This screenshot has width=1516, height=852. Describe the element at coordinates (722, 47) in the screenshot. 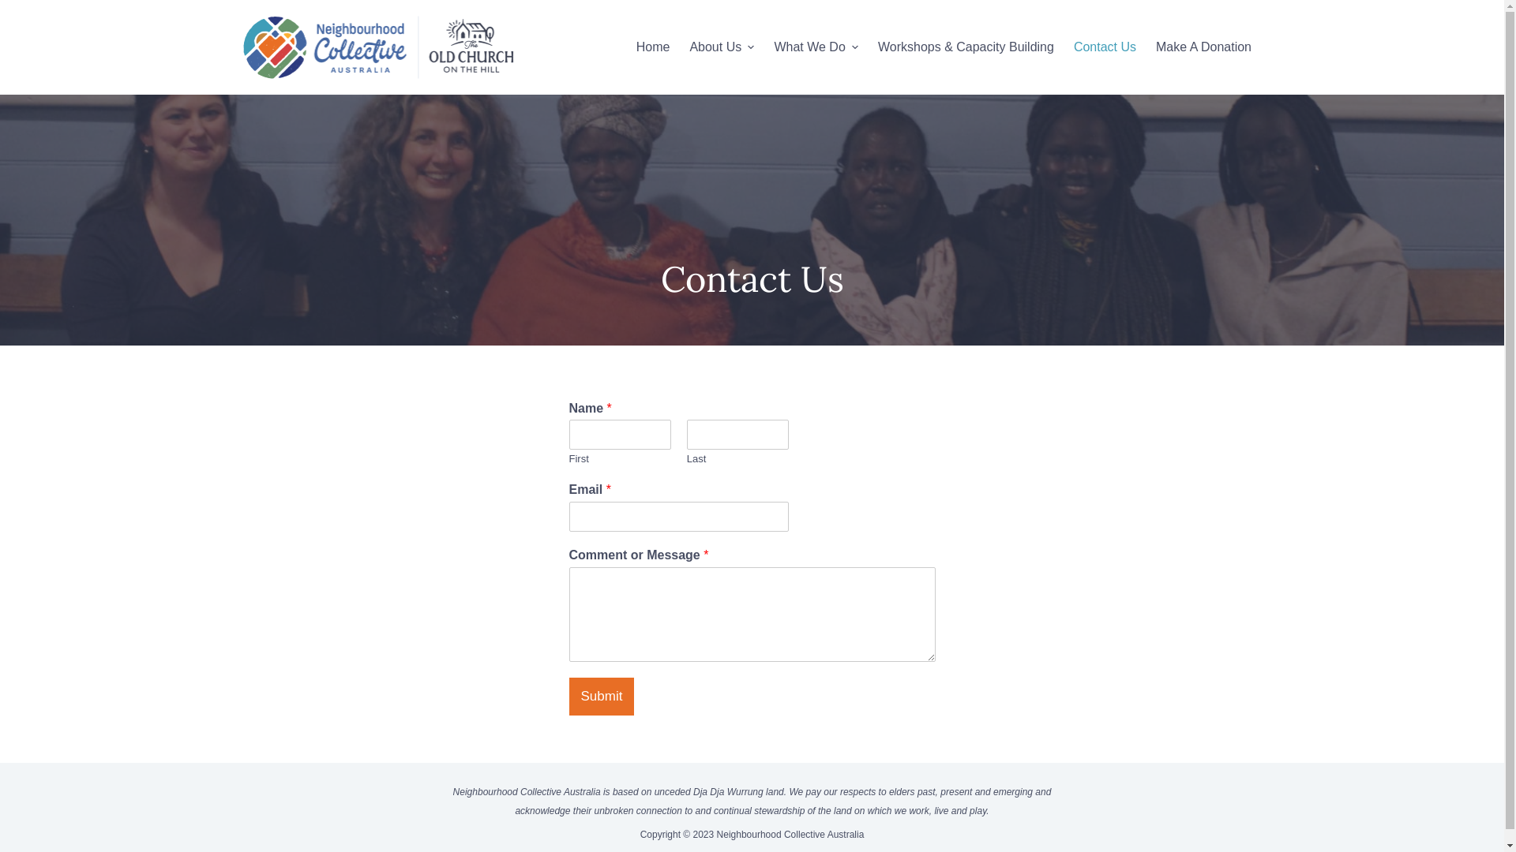

I see `About Us` at that location.